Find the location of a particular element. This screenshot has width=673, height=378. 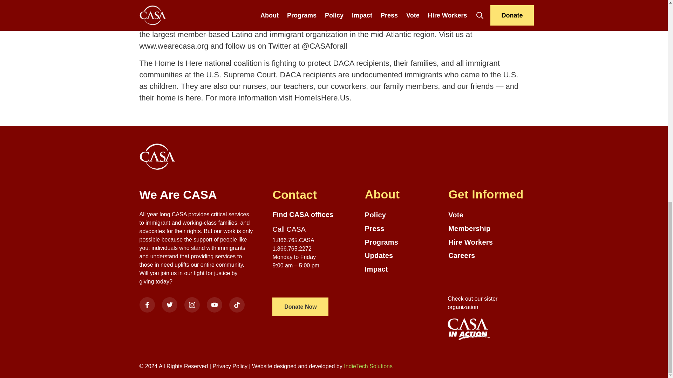

Press is located at coordinates (403, 229).